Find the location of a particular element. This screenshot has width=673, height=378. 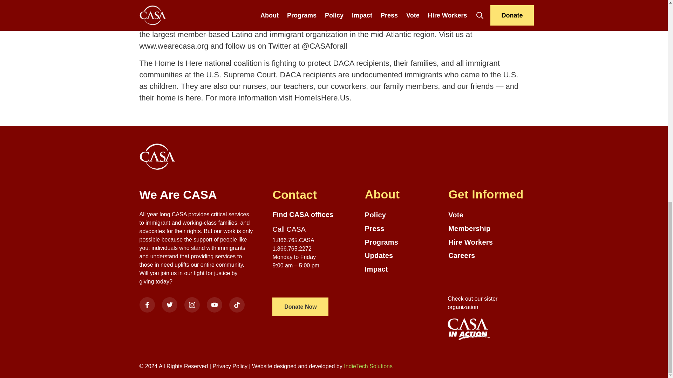

Press is located at coordinates (403, 229).